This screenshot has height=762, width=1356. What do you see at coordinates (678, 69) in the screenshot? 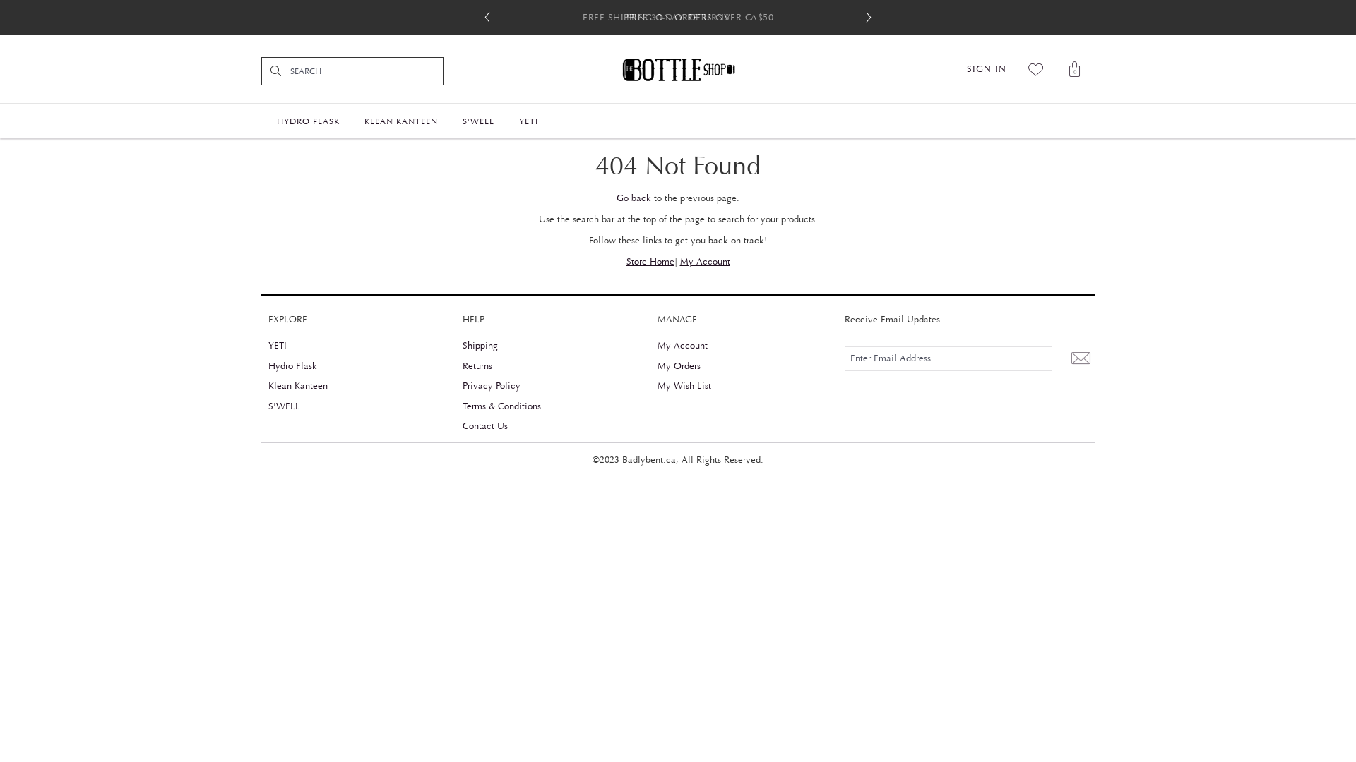
I see `badlybent.ca` at bounding box center [678, 69].